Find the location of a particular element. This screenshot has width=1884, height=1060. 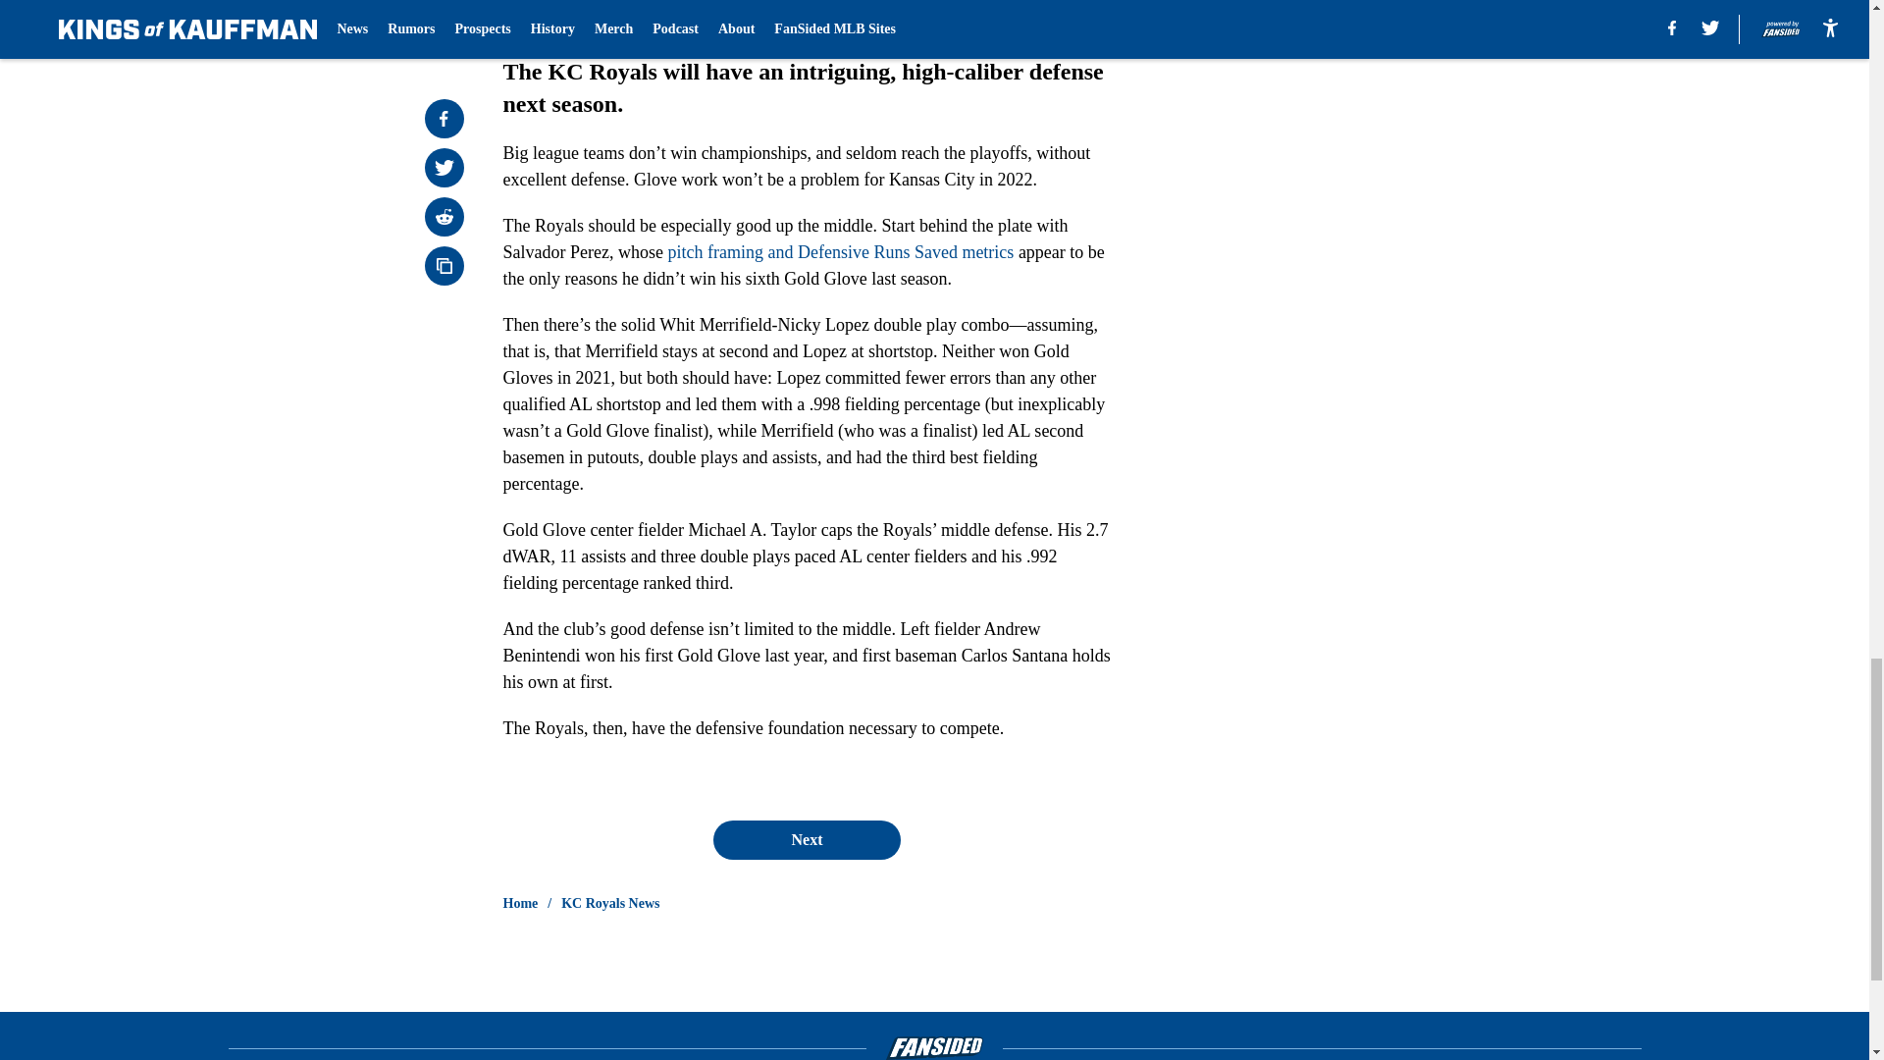

Next is located at coordinates (806, 839).